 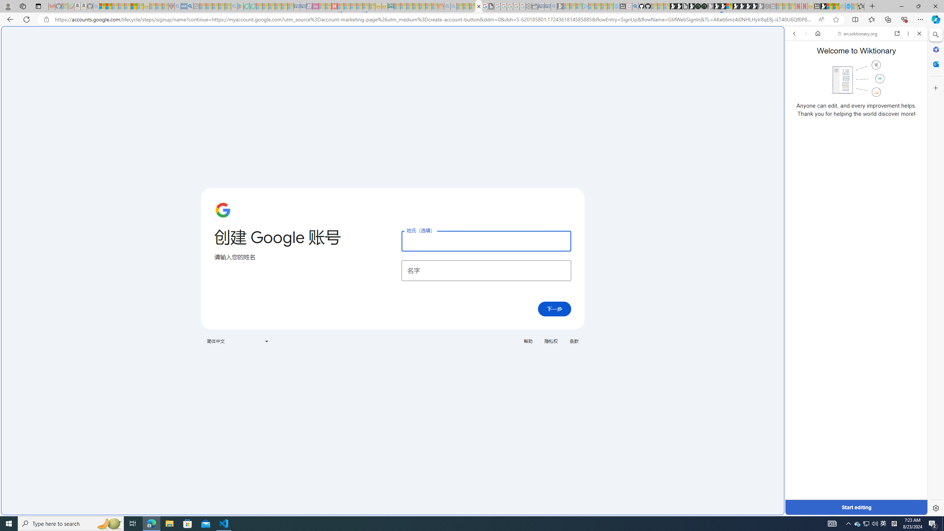 What do you see at coordinates (704, 6) in the screenshot?
I see `Future Focus Report 2024` at bounding box center [704, 6].